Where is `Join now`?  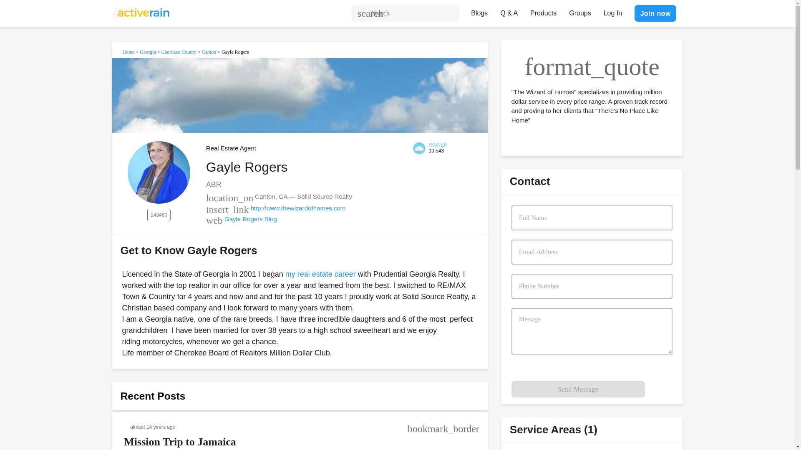 Join now is located at coordinates (655, 13).